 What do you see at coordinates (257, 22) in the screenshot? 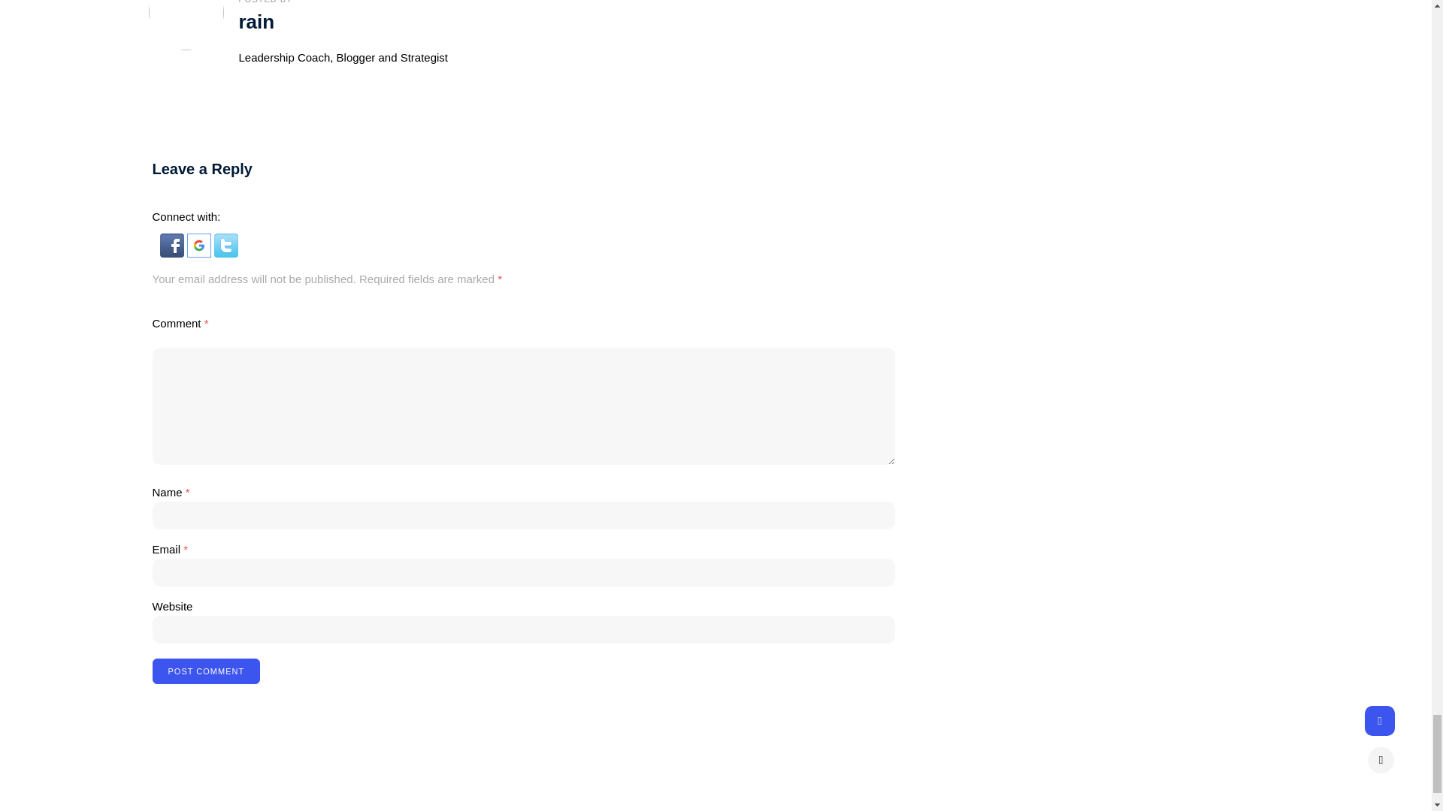
I see `rain` at bounding box center [257, 22].